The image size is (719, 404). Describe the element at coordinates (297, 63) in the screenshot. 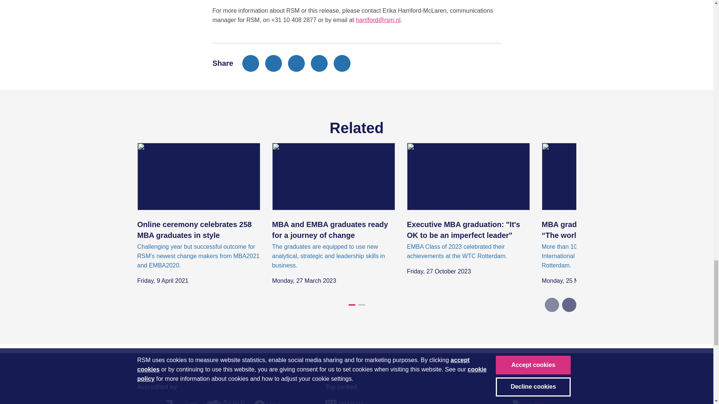

I see `Share this on LinkedIn` at that location.